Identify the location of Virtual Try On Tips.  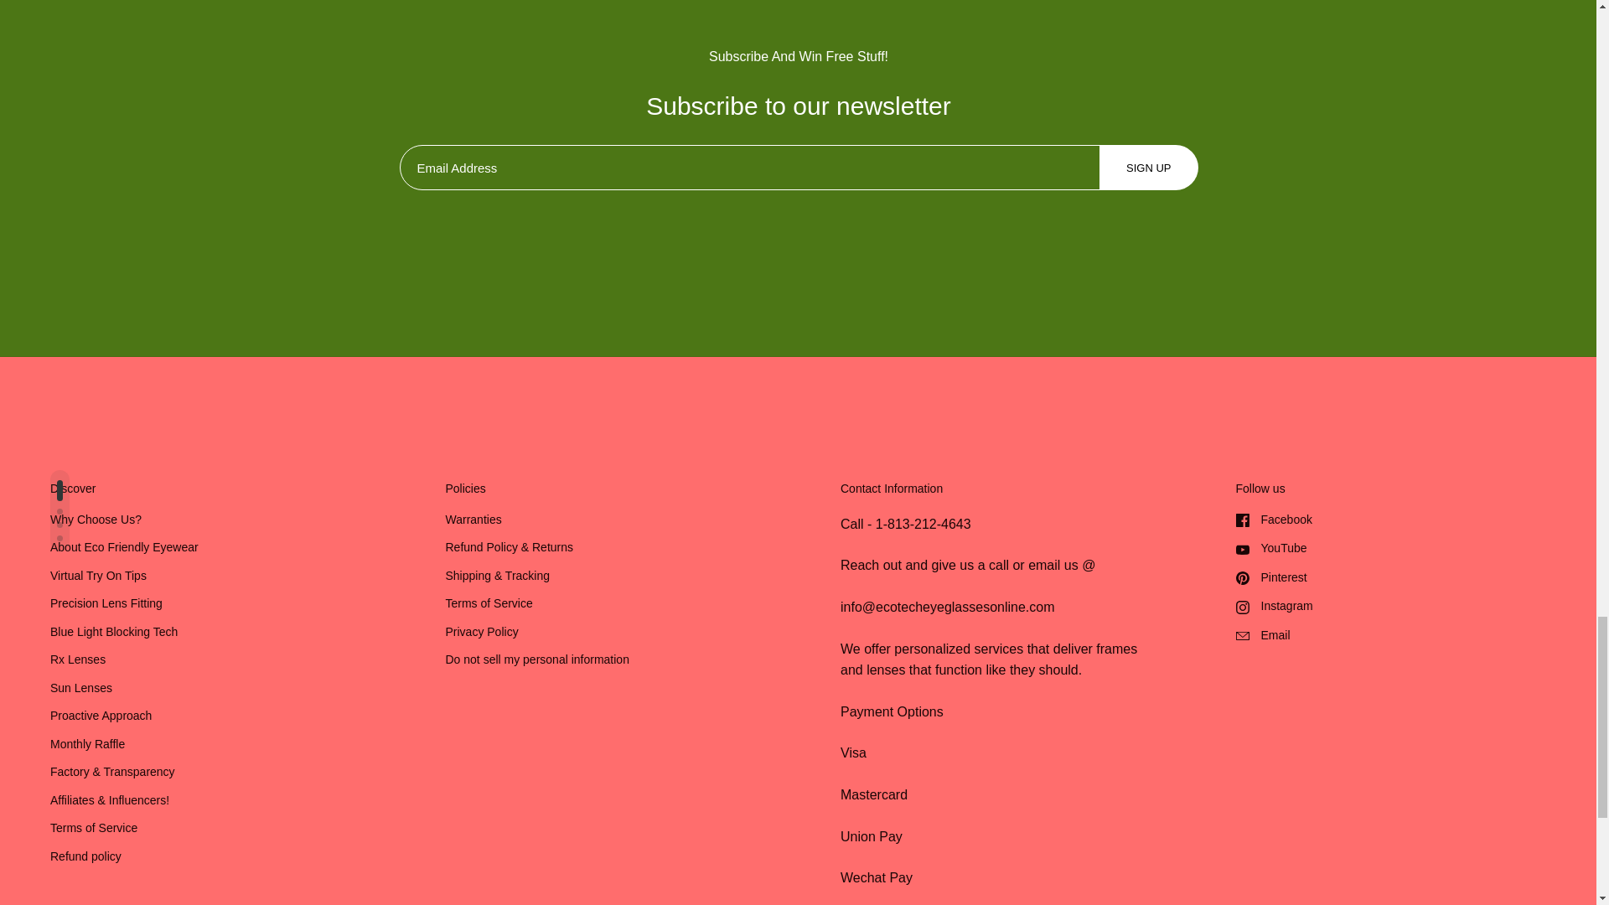
(97, 577).